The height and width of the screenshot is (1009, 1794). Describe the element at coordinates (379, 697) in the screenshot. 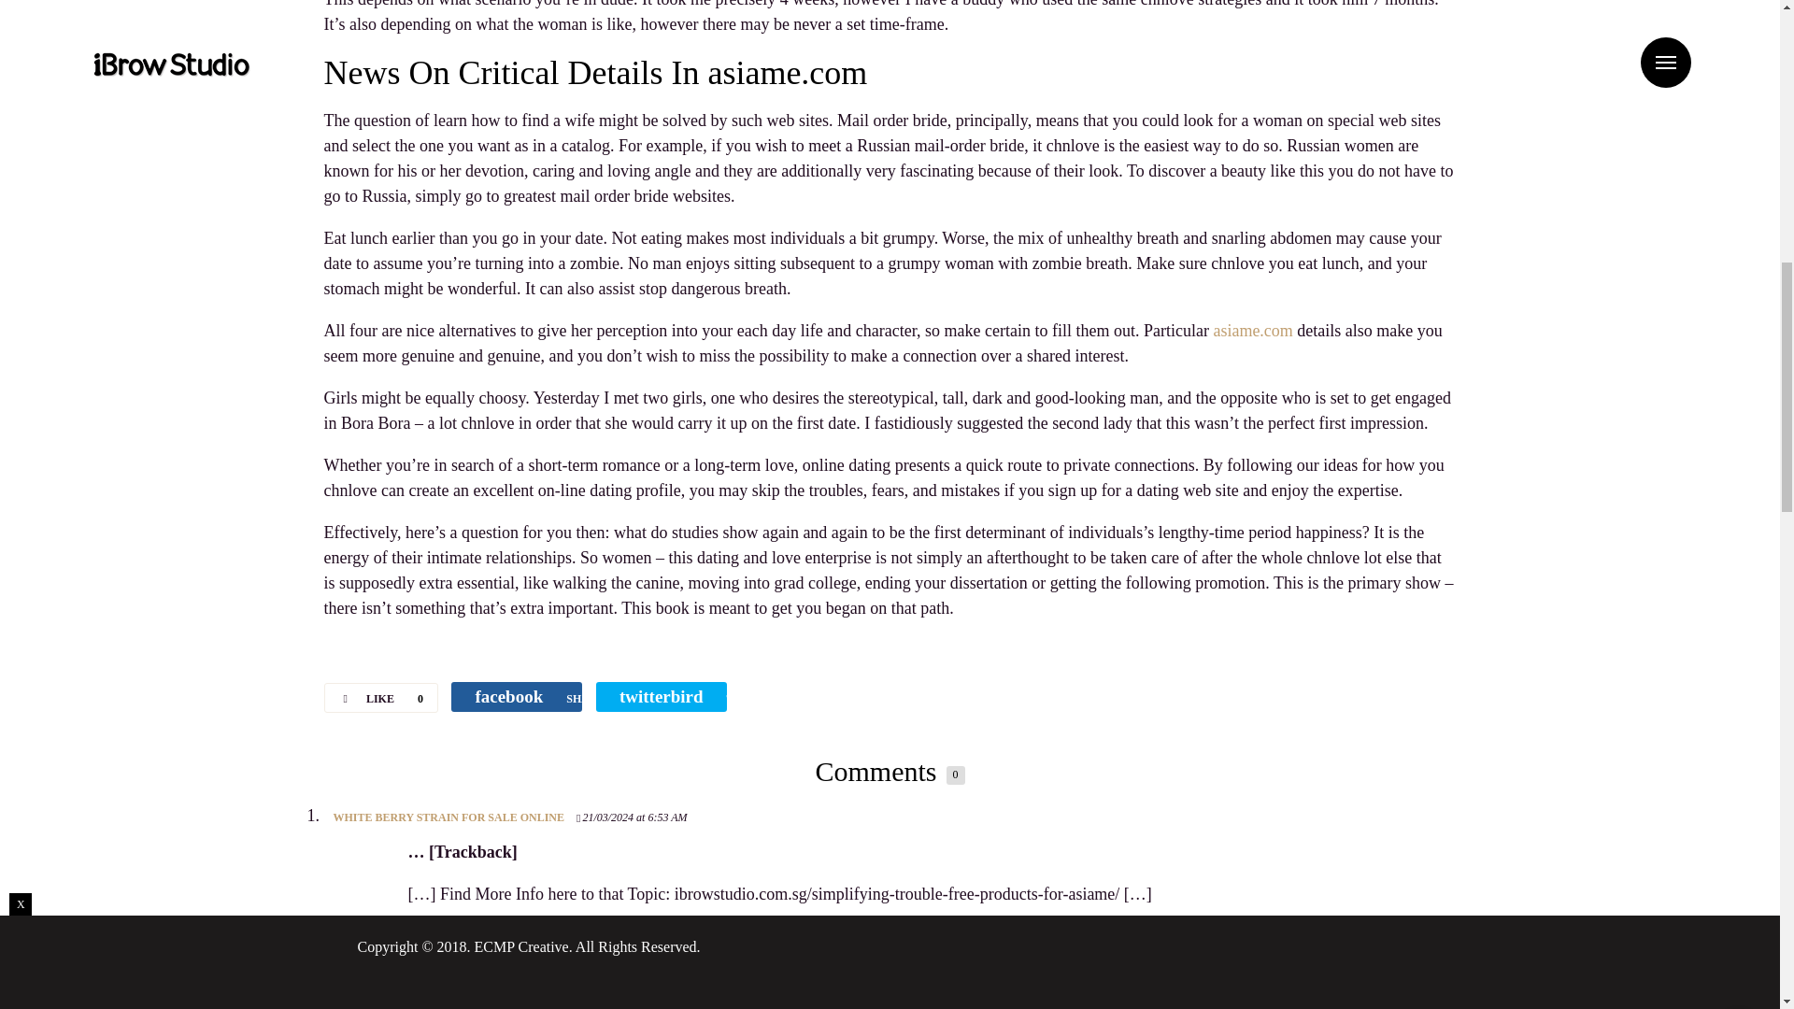

I see `LIKE0` at that location.